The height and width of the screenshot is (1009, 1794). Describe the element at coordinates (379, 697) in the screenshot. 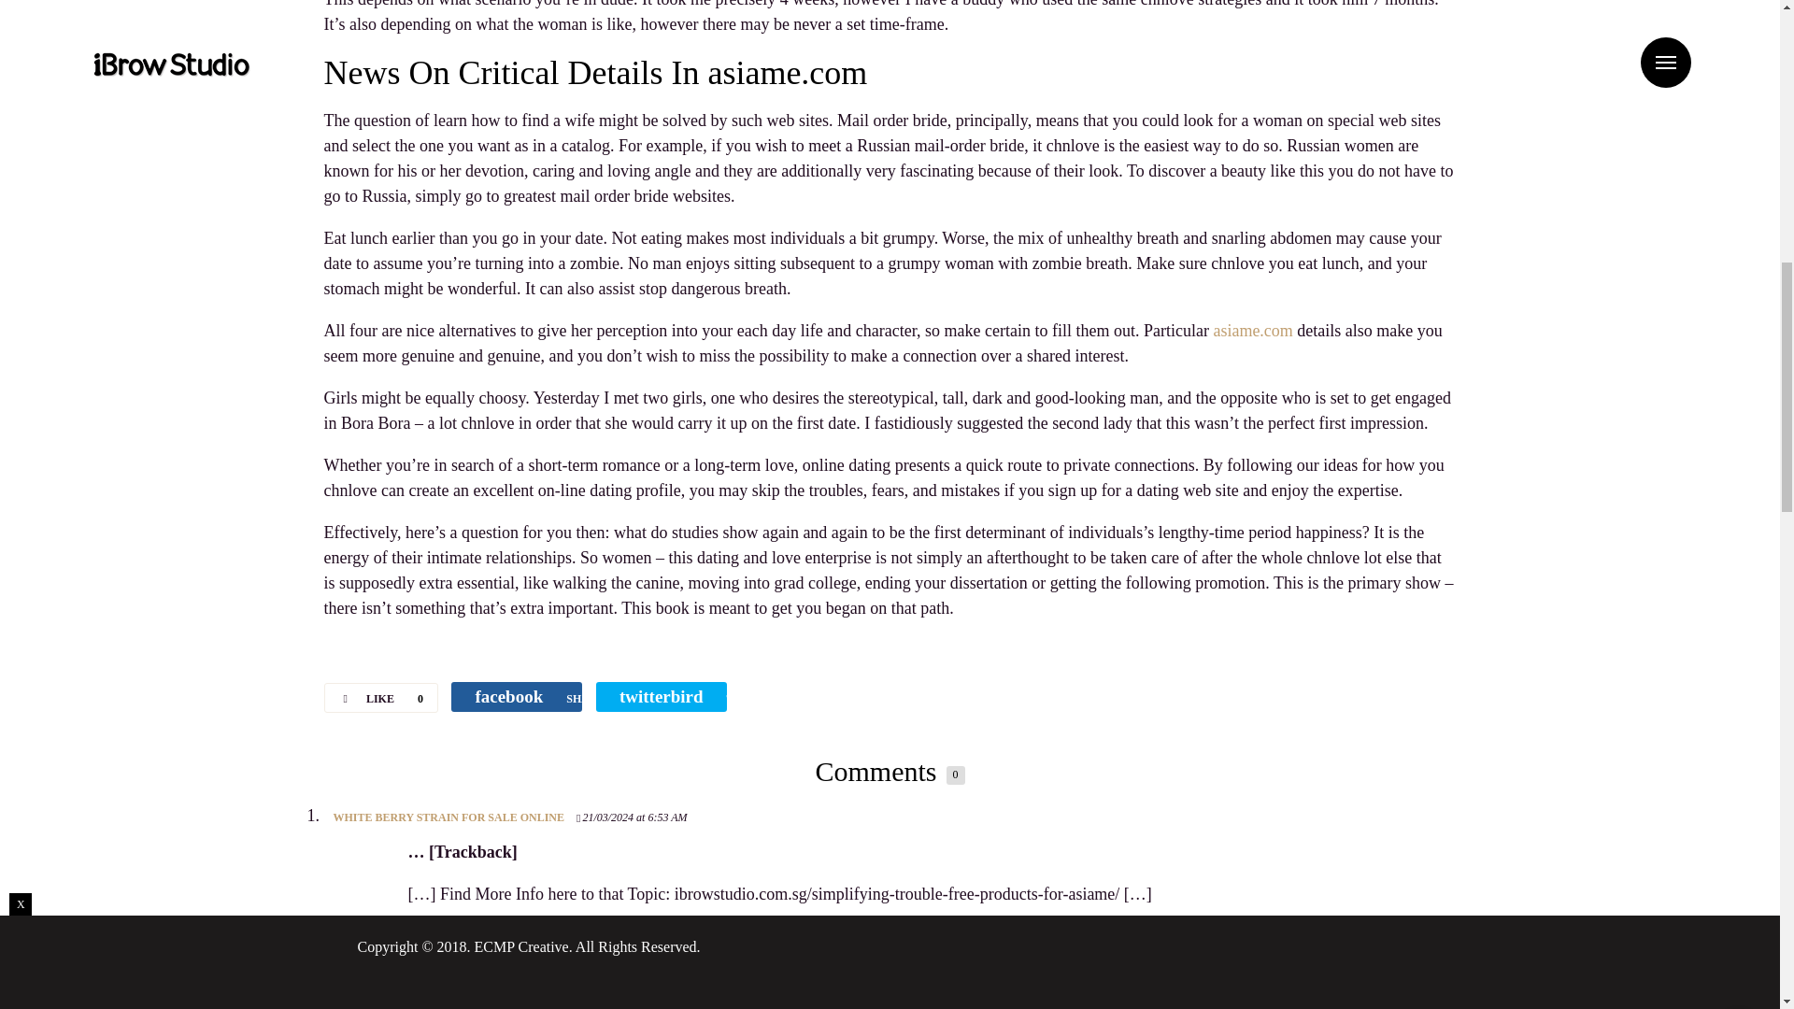

I see `LIKE0` at that location.